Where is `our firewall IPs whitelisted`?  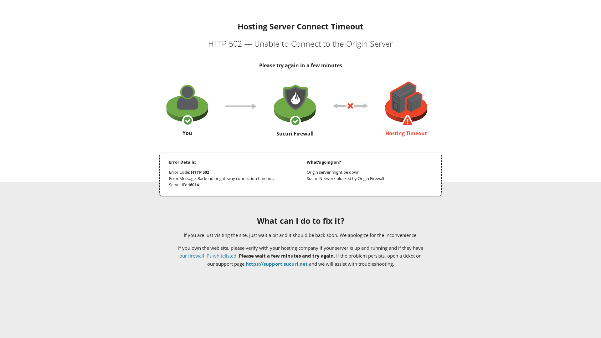 our firewall IPs whitelisted is located at coordinates (208, 256).